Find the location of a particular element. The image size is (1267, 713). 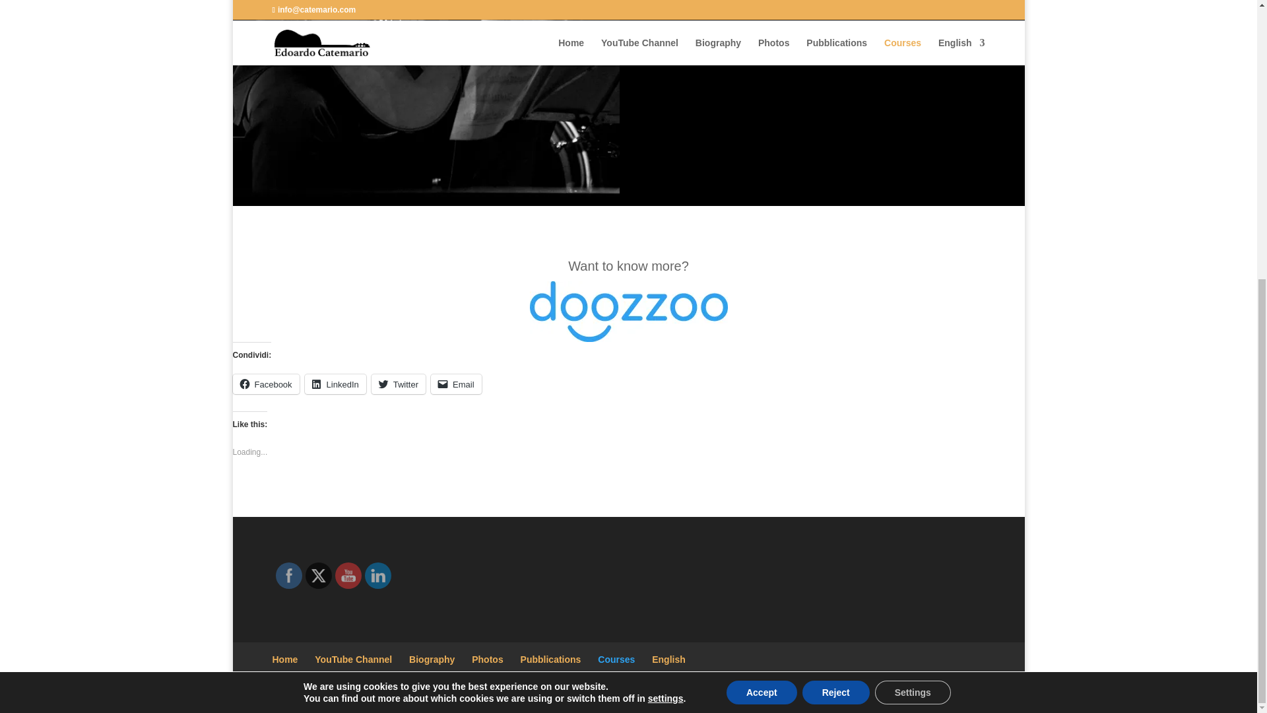

YouTube Channel is located at coordinates (352, 659).